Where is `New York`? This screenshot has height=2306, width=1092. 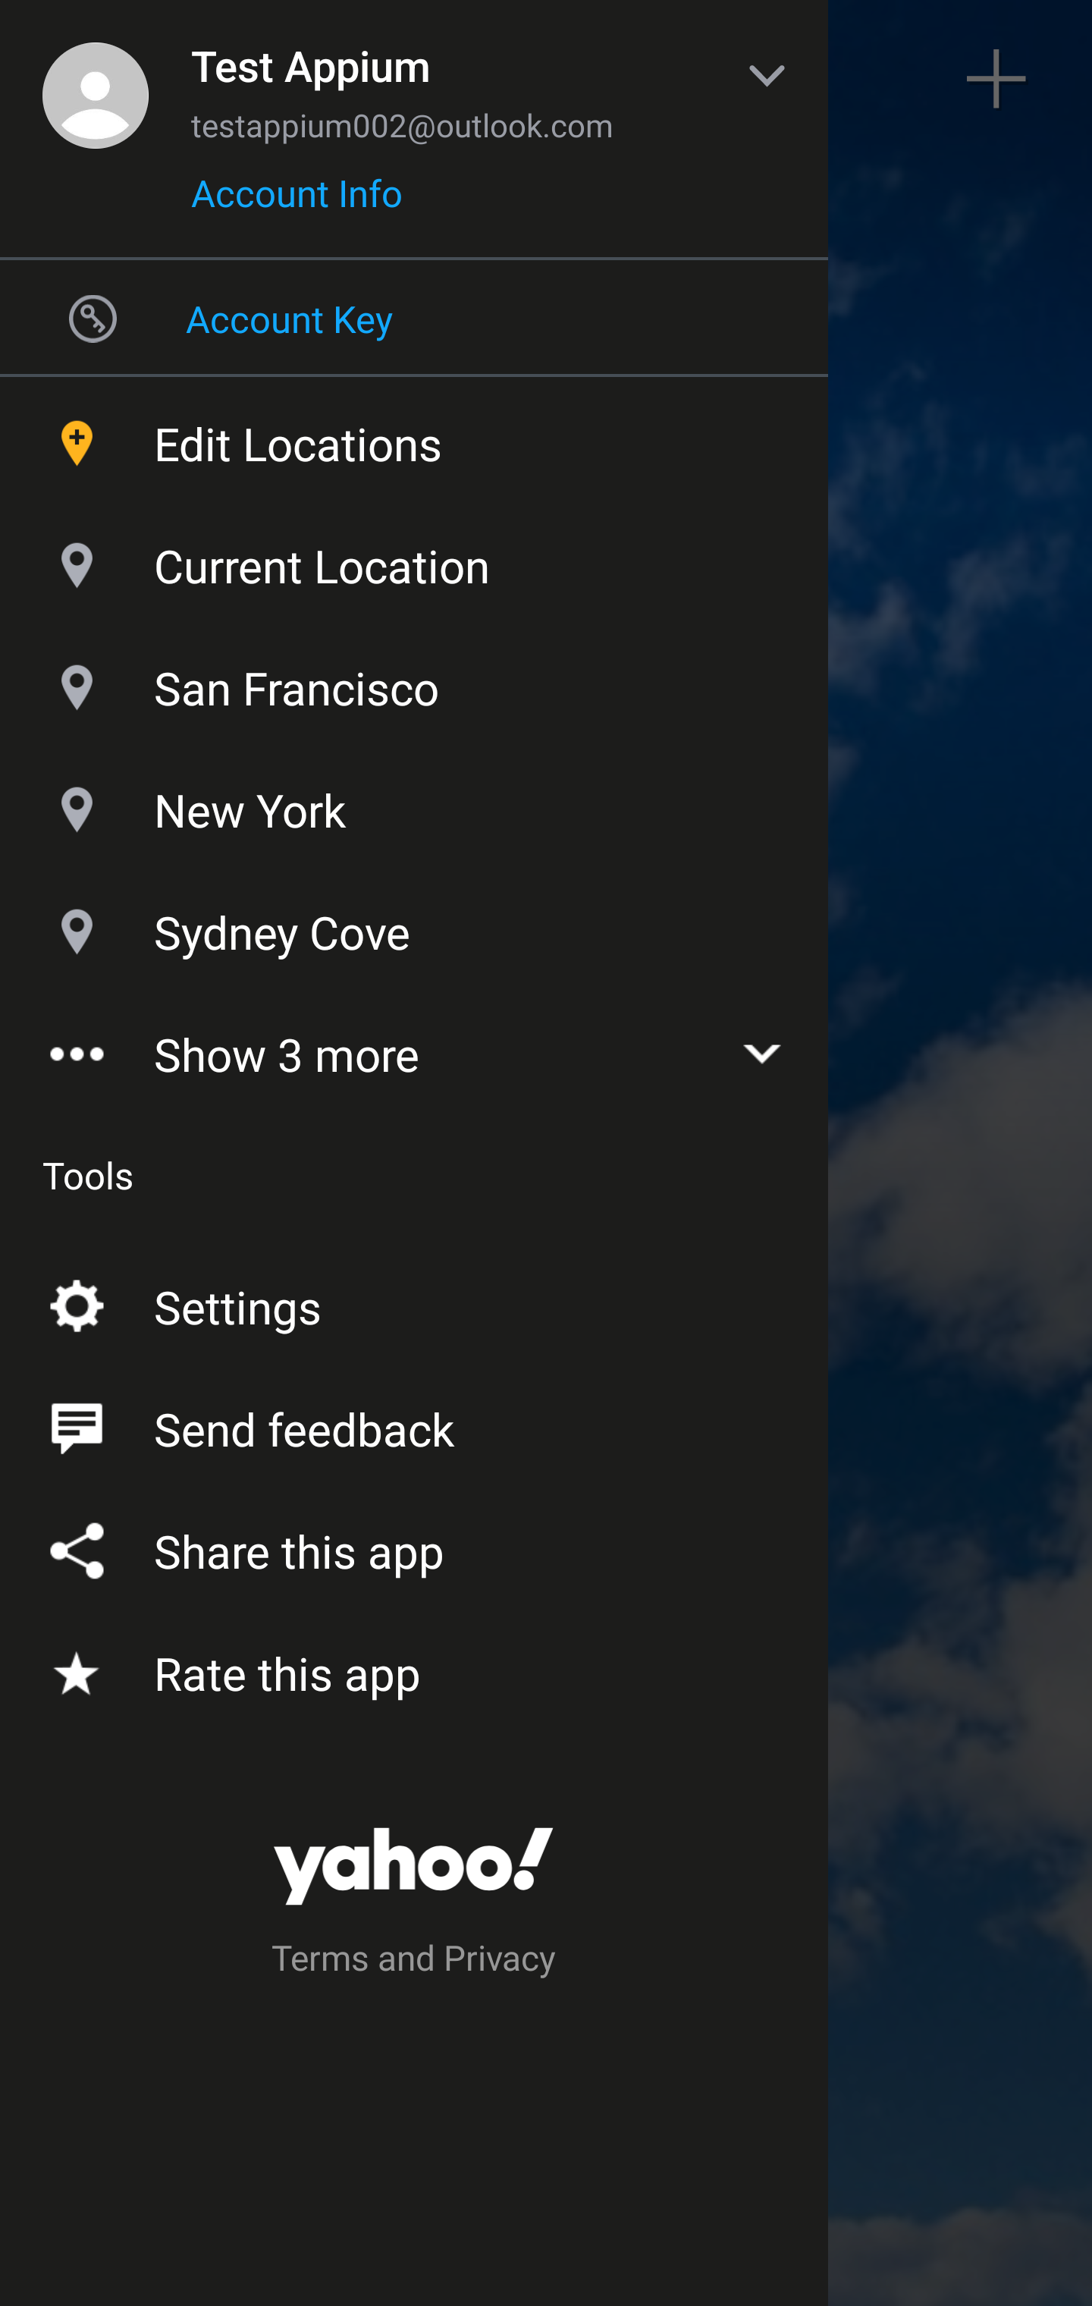
New York is located at coordinates (414, 803).